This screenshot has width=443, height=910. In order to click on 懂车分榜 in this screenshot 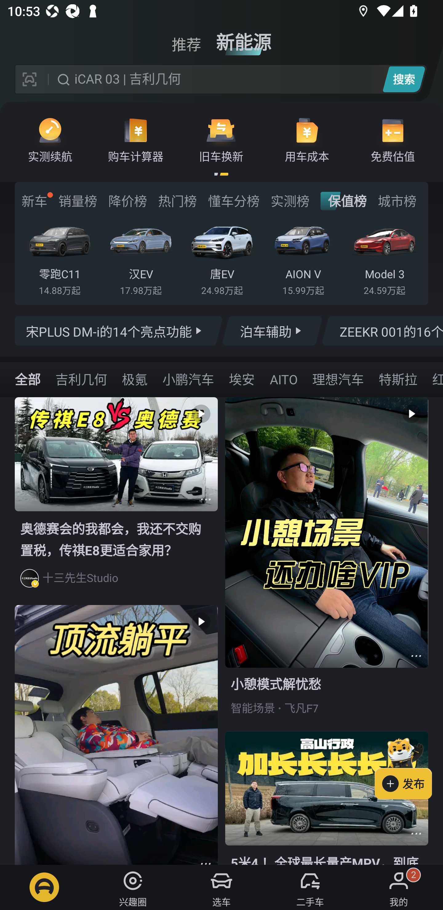, I will do `click(233, 201)`.